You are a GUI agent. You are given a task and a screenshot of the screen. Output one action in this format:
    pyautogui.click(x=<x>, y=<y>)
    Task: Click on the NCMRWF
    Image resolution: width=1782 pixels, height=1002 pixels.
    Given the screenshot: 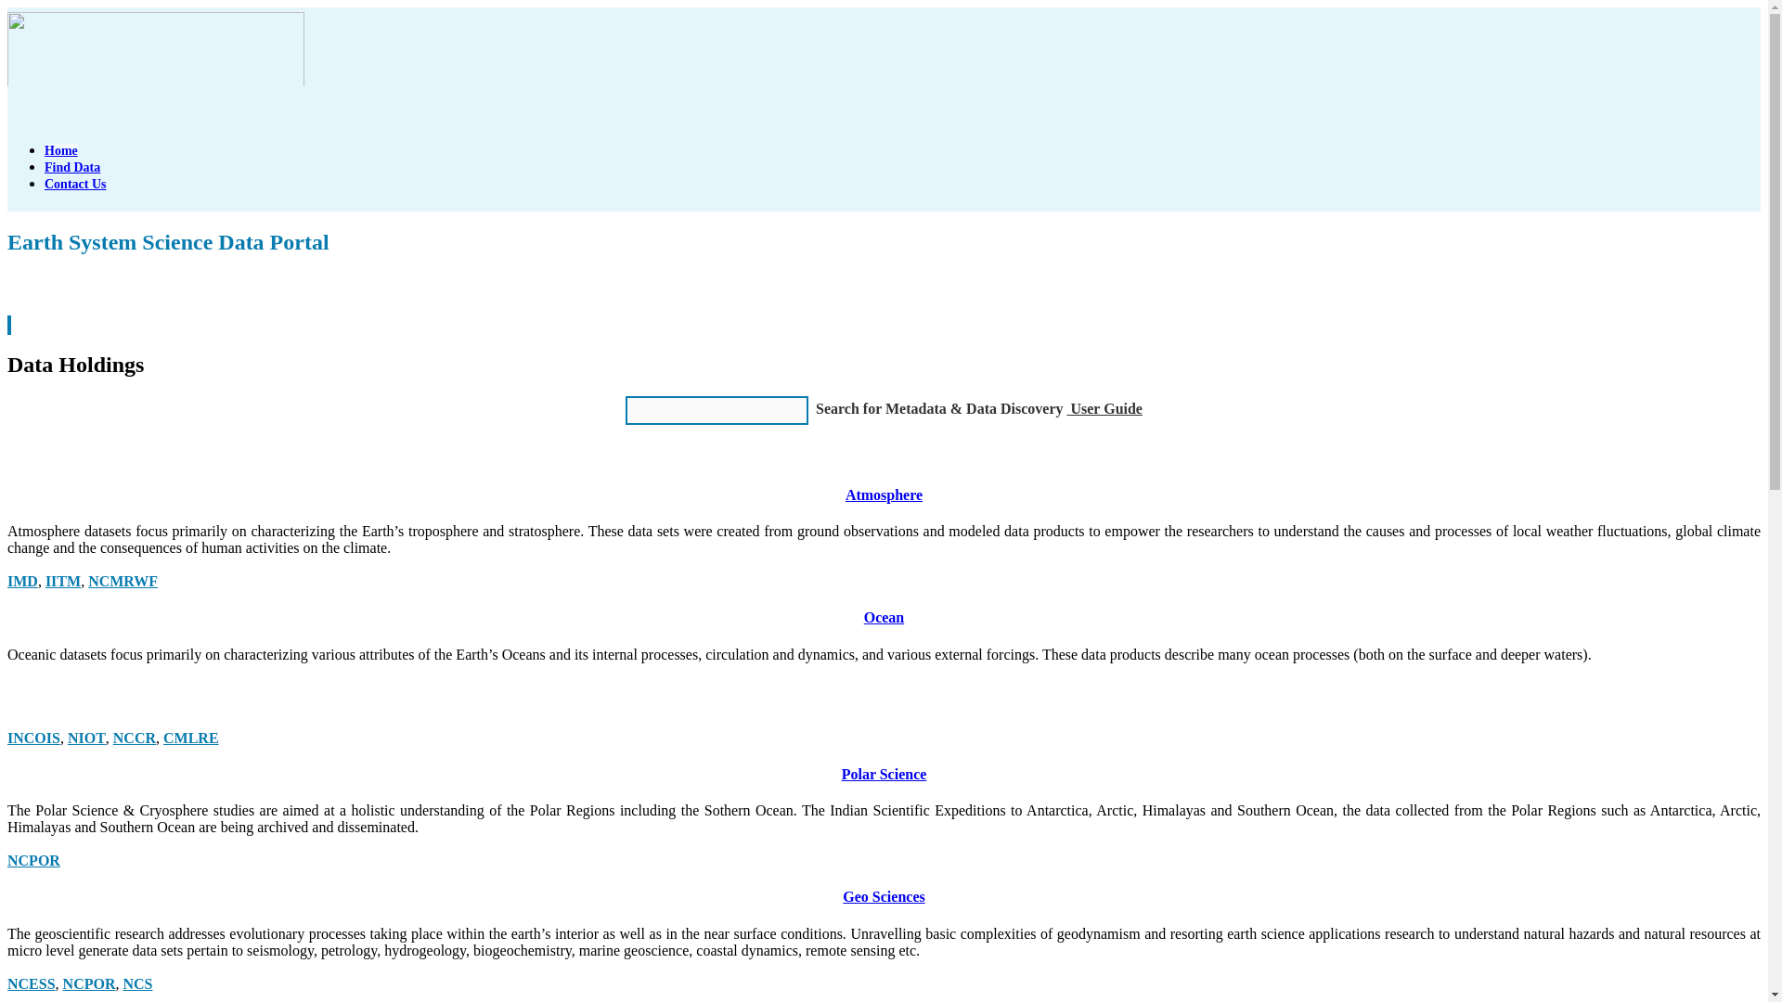 What is the action you would take?
    pyautogui.click(x=123, y=581)
    